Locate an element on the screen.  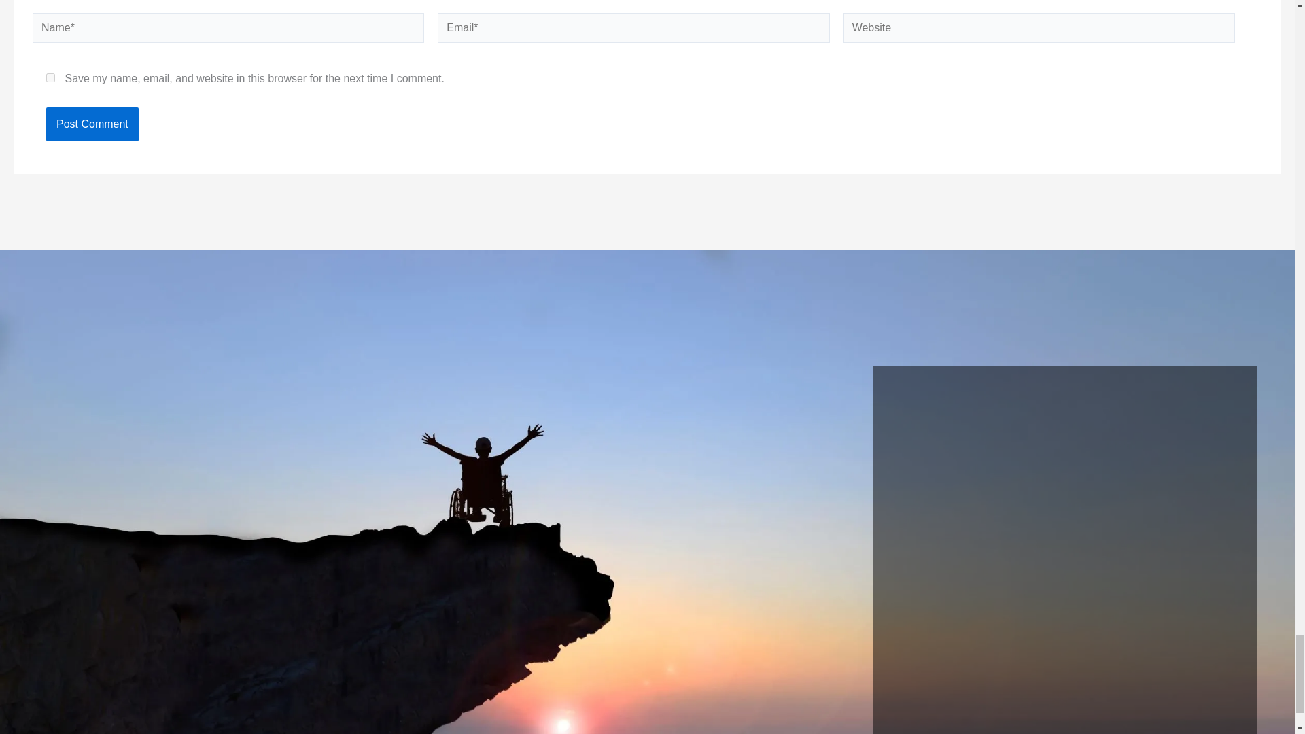
yes is located at coordinates (50, 77).